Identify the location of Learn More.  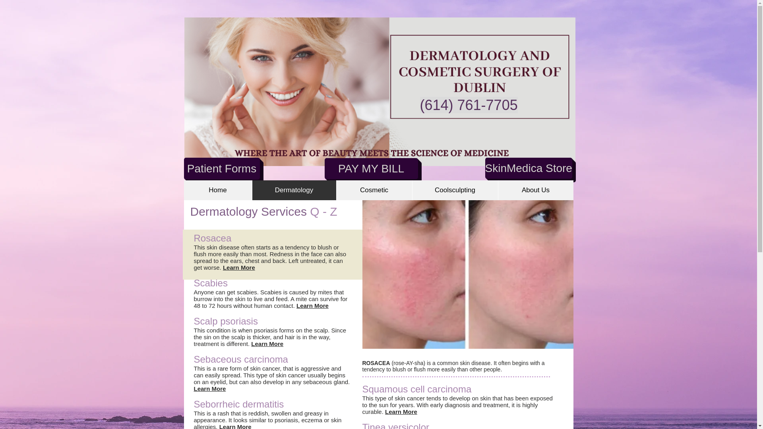
(238, 267).